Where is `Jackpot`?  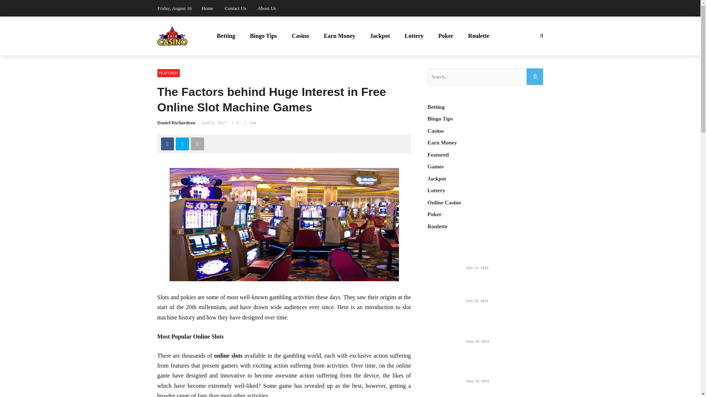
Jackpot is located at coordinates (379, 36).